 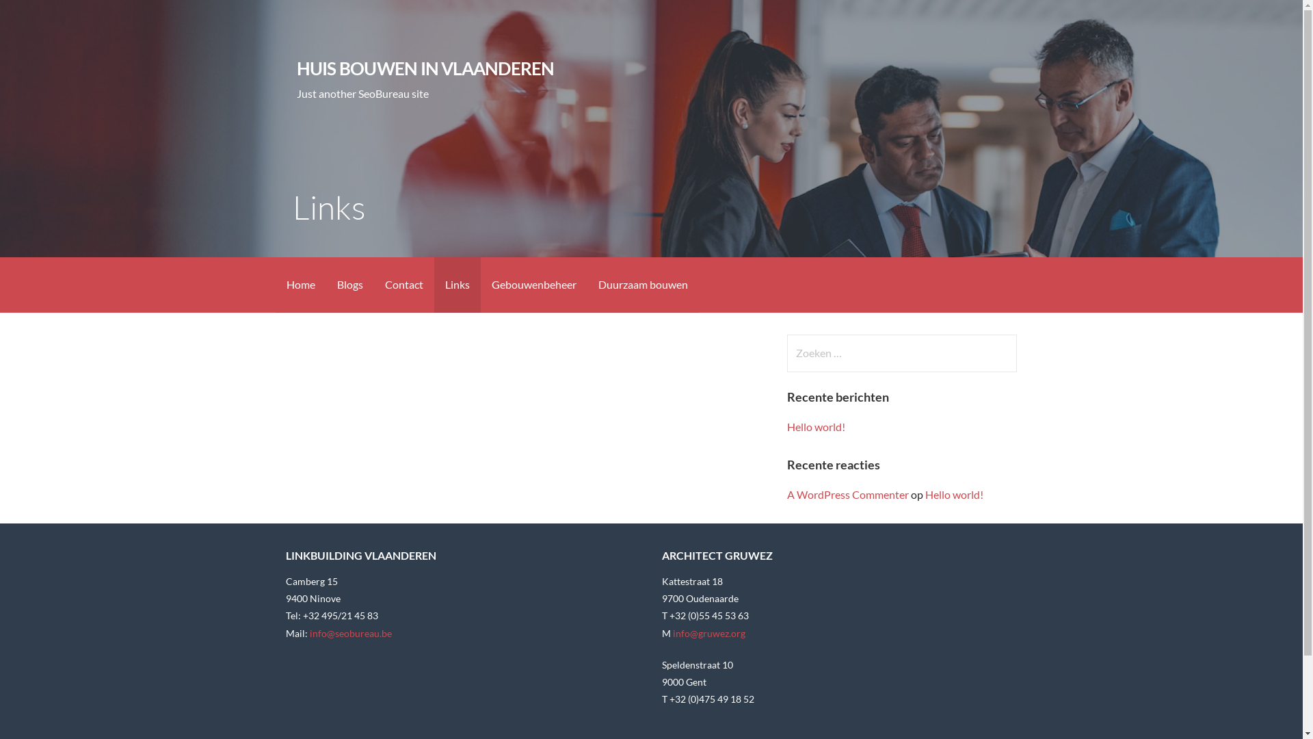 I want to click on Contact, so click(x=403, y=285).